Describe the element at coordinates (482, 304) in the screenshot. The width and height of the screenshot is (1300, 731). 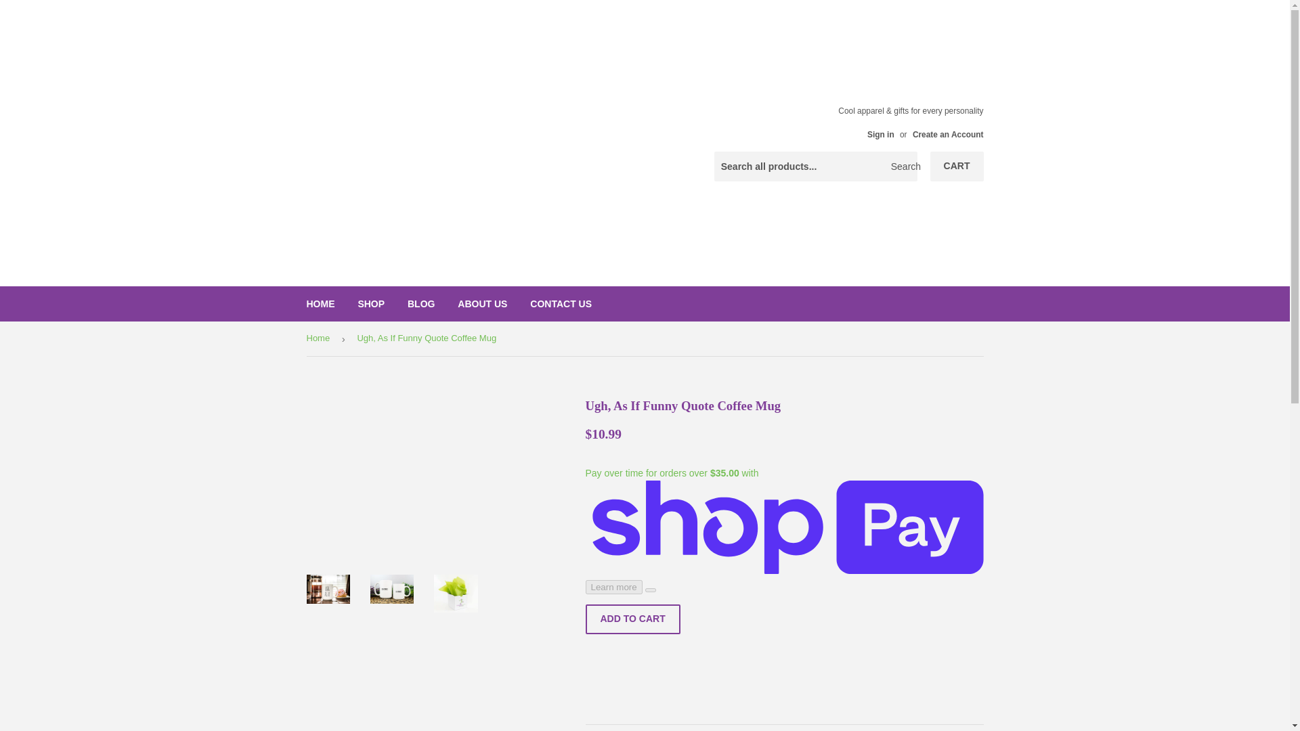
I see `ABOUT US` at that location.